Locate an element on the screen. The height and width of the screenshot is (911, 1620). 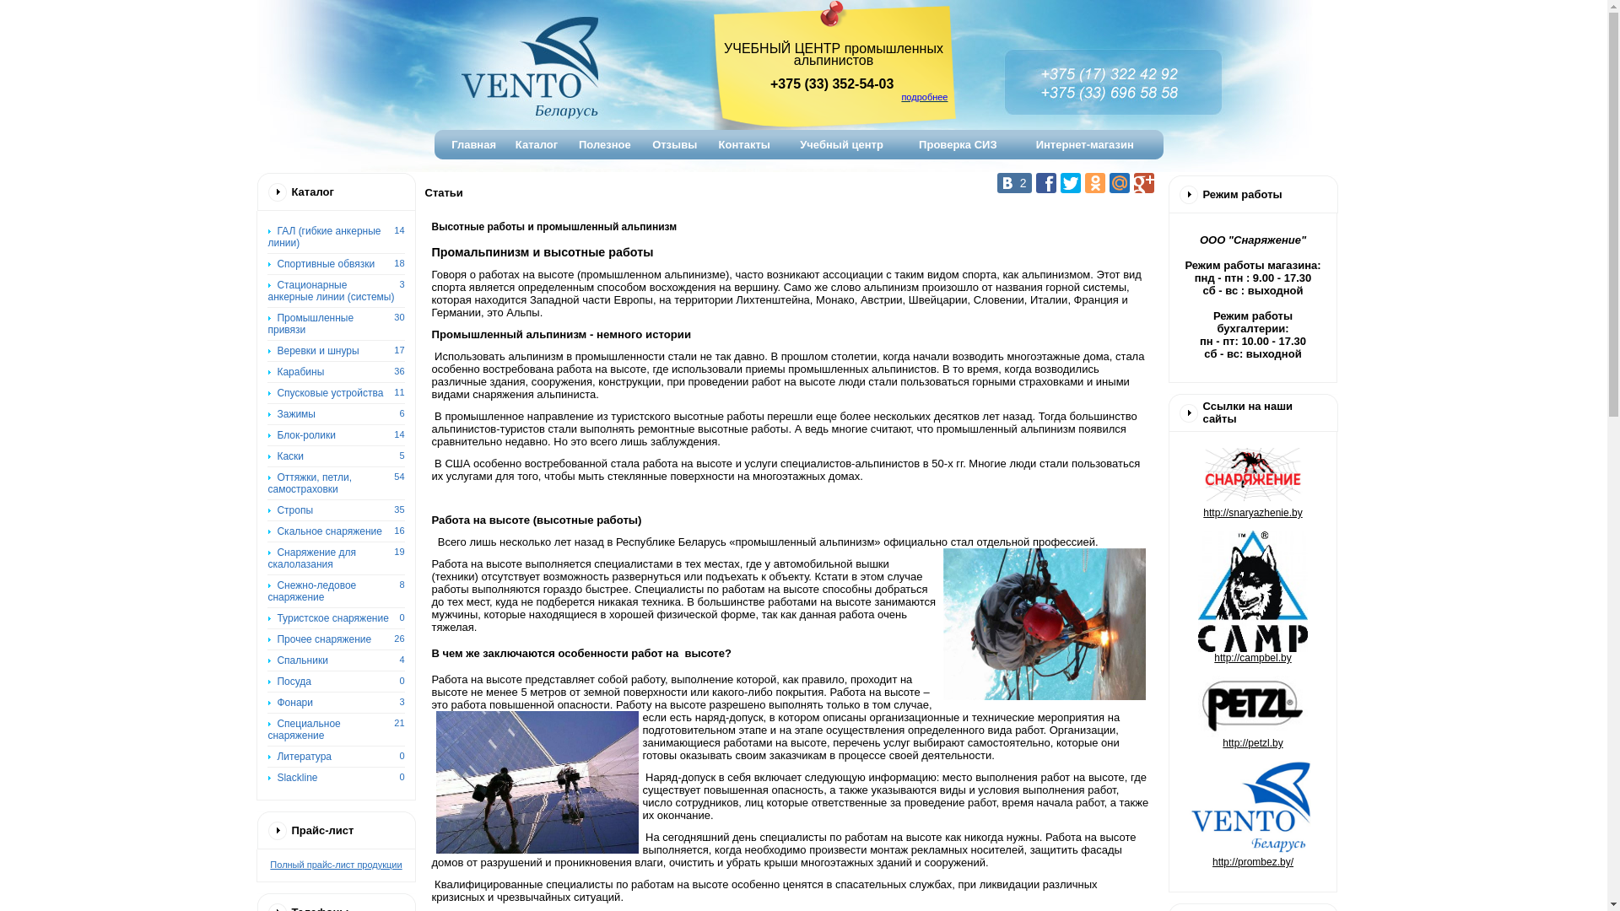
Slackline is located at coordinates (292, 778).